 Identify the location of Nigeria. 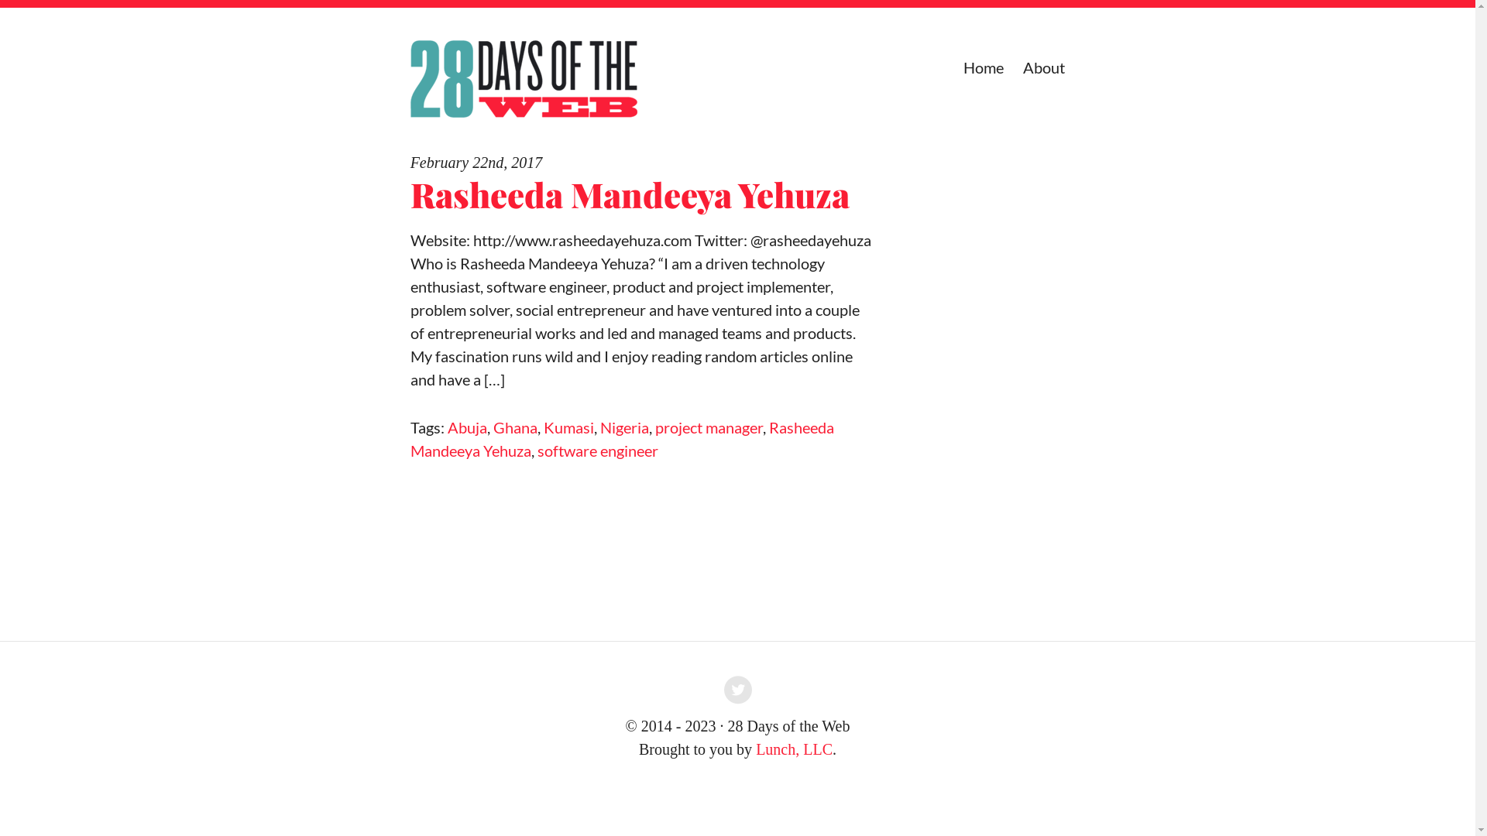
(624, 427).